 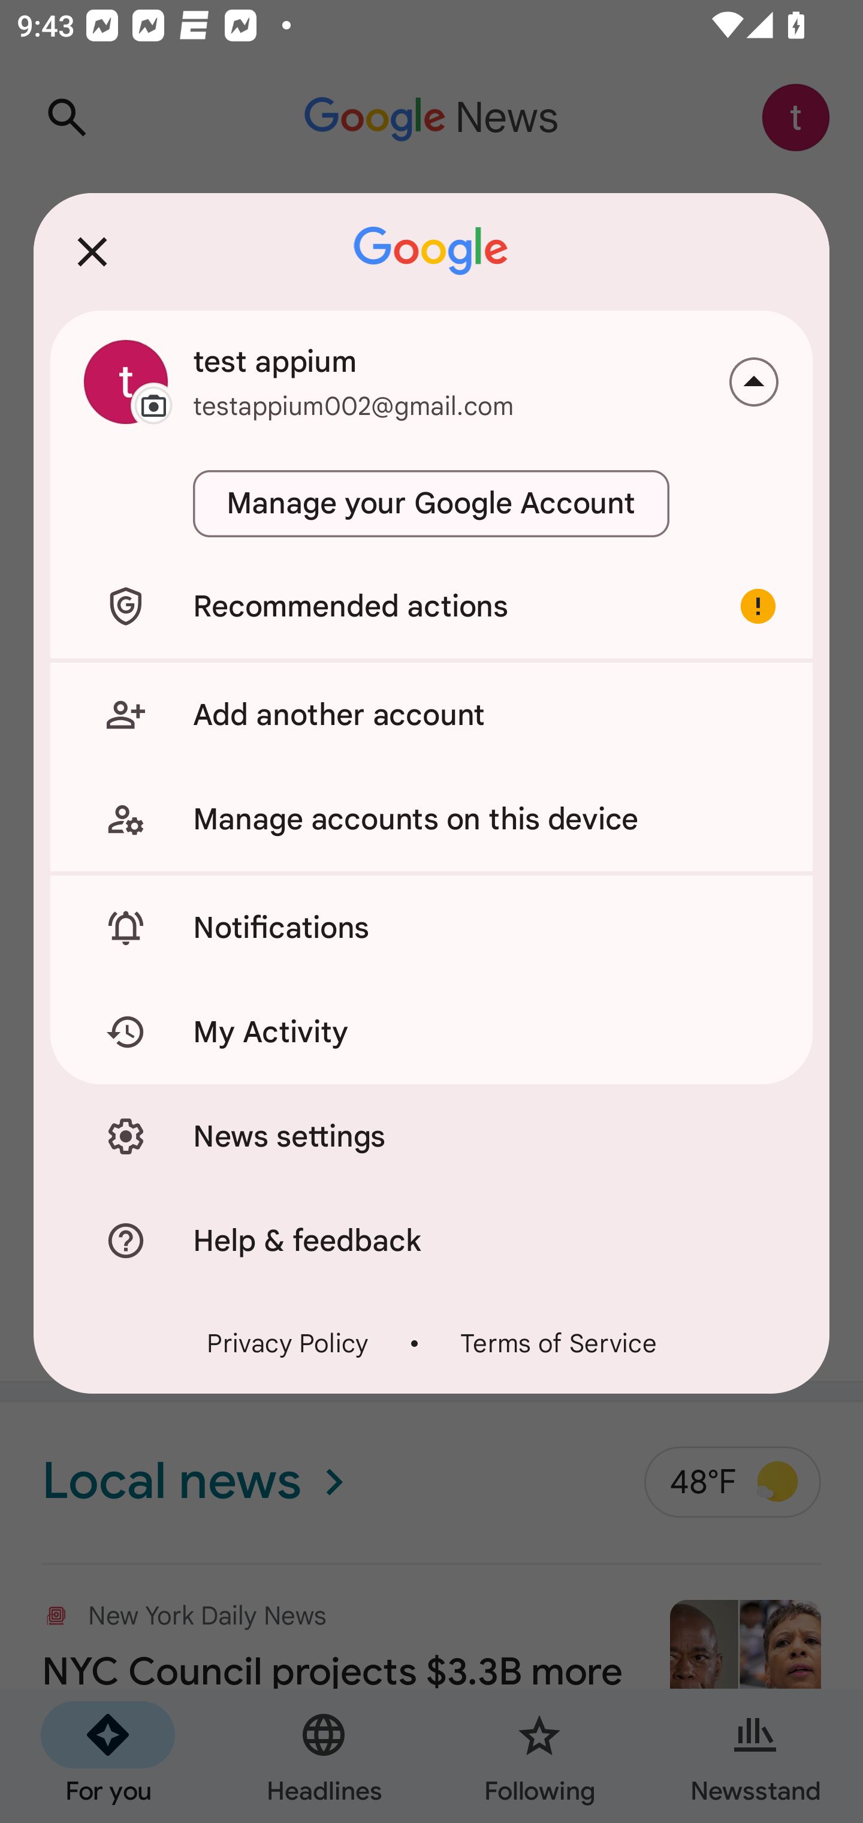 What do you see at coordinates (431, 819) in the screenshot?
I see `Manage accounts on this device` at bounding box center [431, 819].